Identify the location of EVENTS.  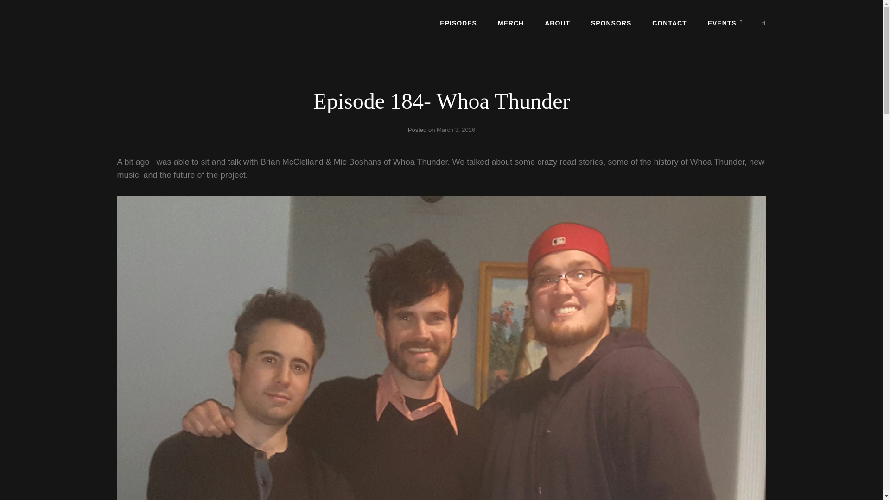
(725, 23).